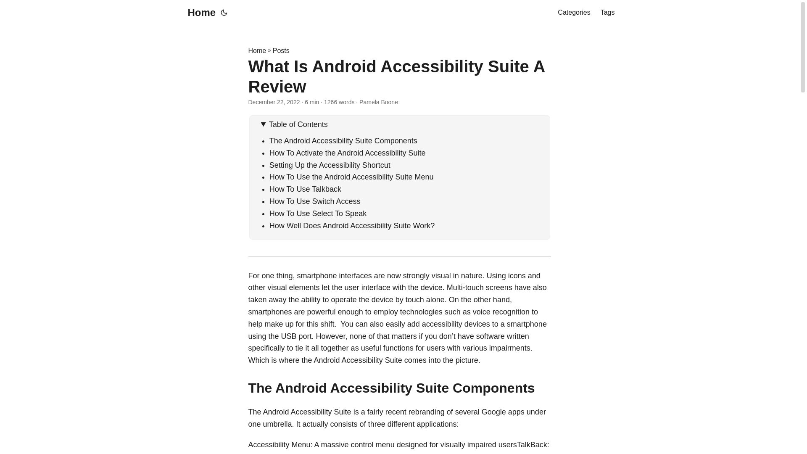 Image resolution: width=807 pixels, height=454 pixels. I want to click on How To Use Switch Access, so click(315, 201).